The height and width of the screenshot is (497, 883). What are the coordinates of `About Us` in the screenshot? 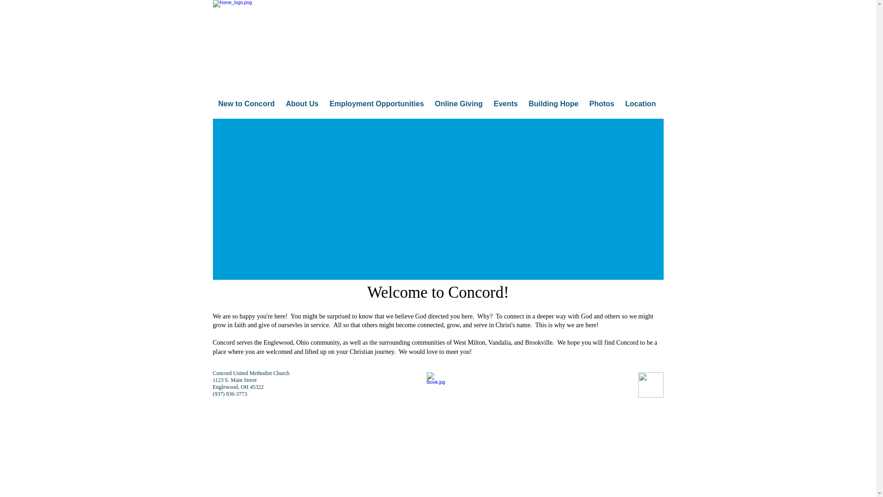 It's located at (302, 104).